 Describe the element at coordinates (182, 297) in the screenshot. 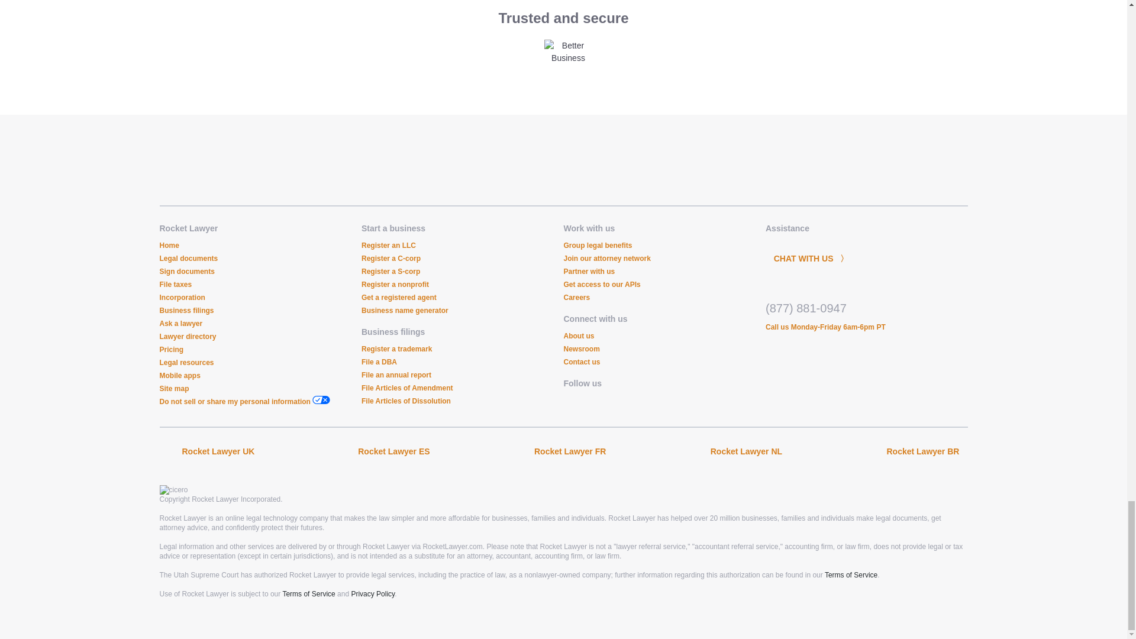

I see `Incorporation` at that location.